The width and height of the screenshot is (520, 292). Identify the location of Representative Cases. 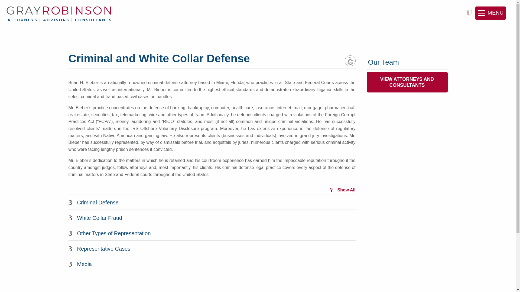
(212, 248).